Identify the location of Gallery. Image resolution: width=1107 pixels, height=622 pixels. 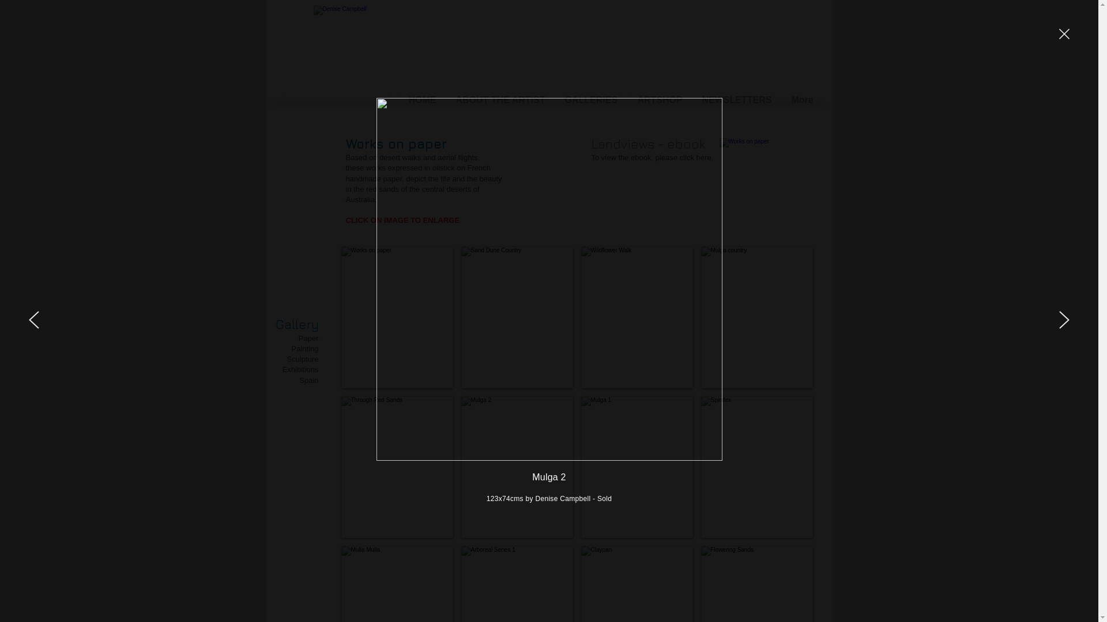
(298, 324).